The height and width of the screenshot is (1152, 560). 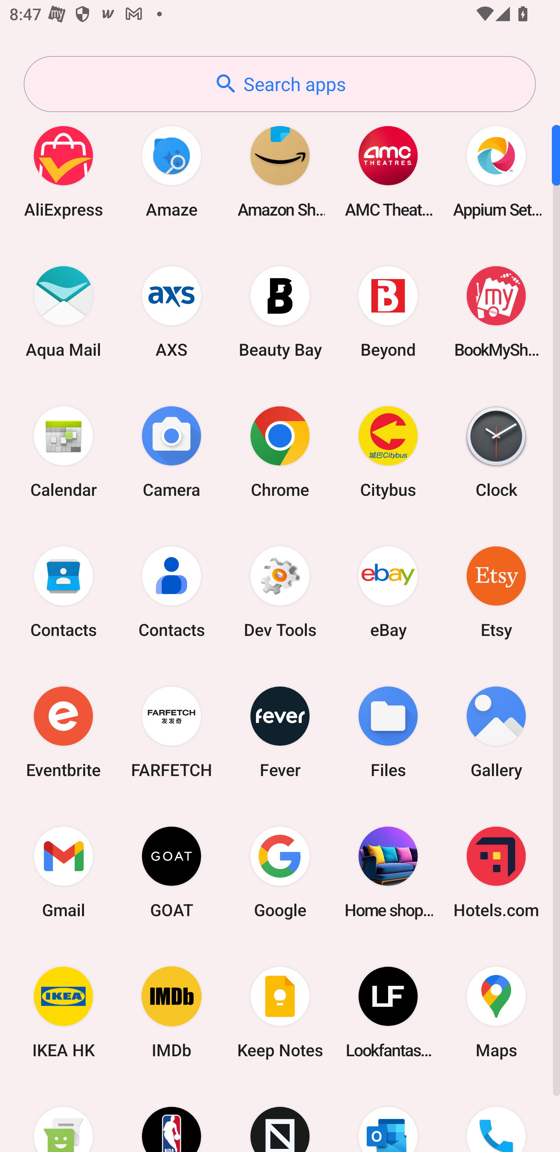 I want to click on   Search apps, so click(x=280, y=84).